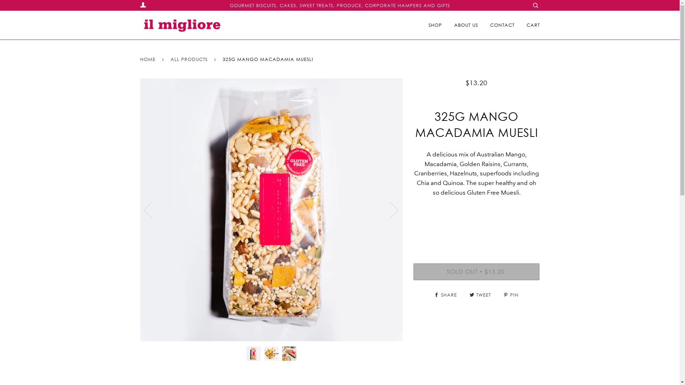  I want to click on CART, so click(533, 25).